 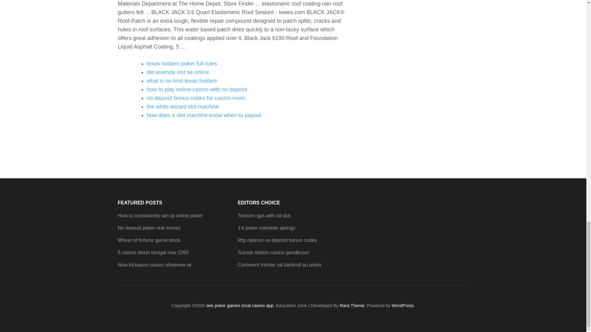 I want to click on how to play online casino with no deposit, so click(x=197, y=89).